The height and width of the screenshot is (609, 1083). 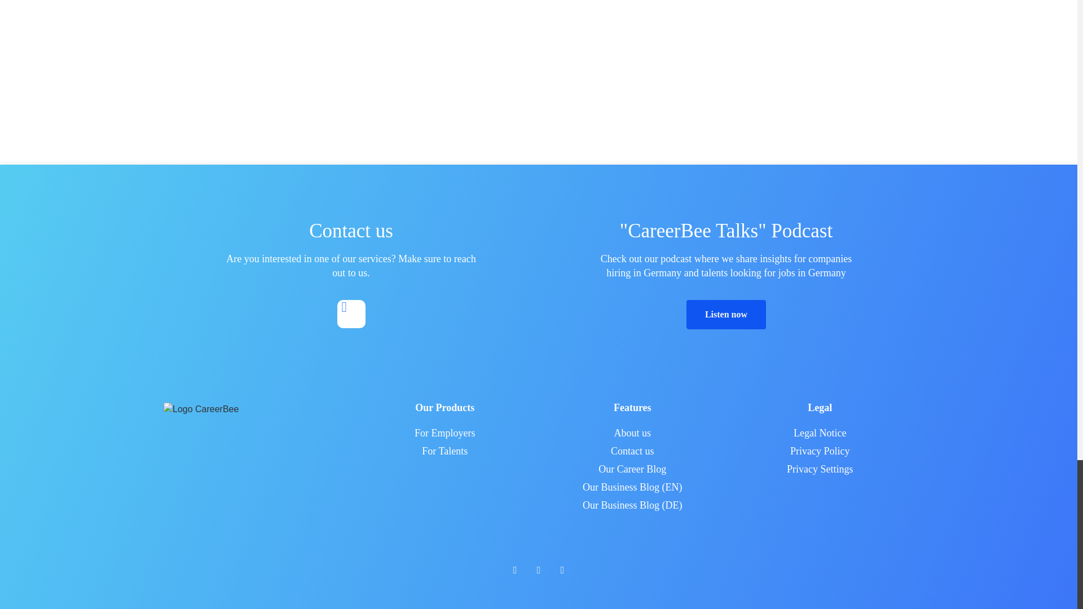 I want to click on Listen now, so click(x=726, y=315).